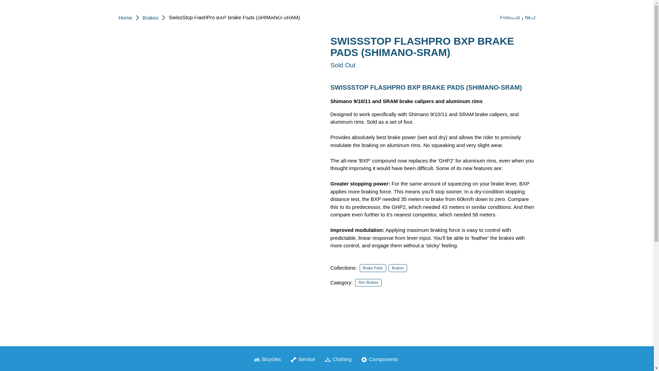 The image size is (659, 371). What do you see at coordinates (373, 268) in the screenshot?
I see `Brake Pads` at bounding box center [373, 268].